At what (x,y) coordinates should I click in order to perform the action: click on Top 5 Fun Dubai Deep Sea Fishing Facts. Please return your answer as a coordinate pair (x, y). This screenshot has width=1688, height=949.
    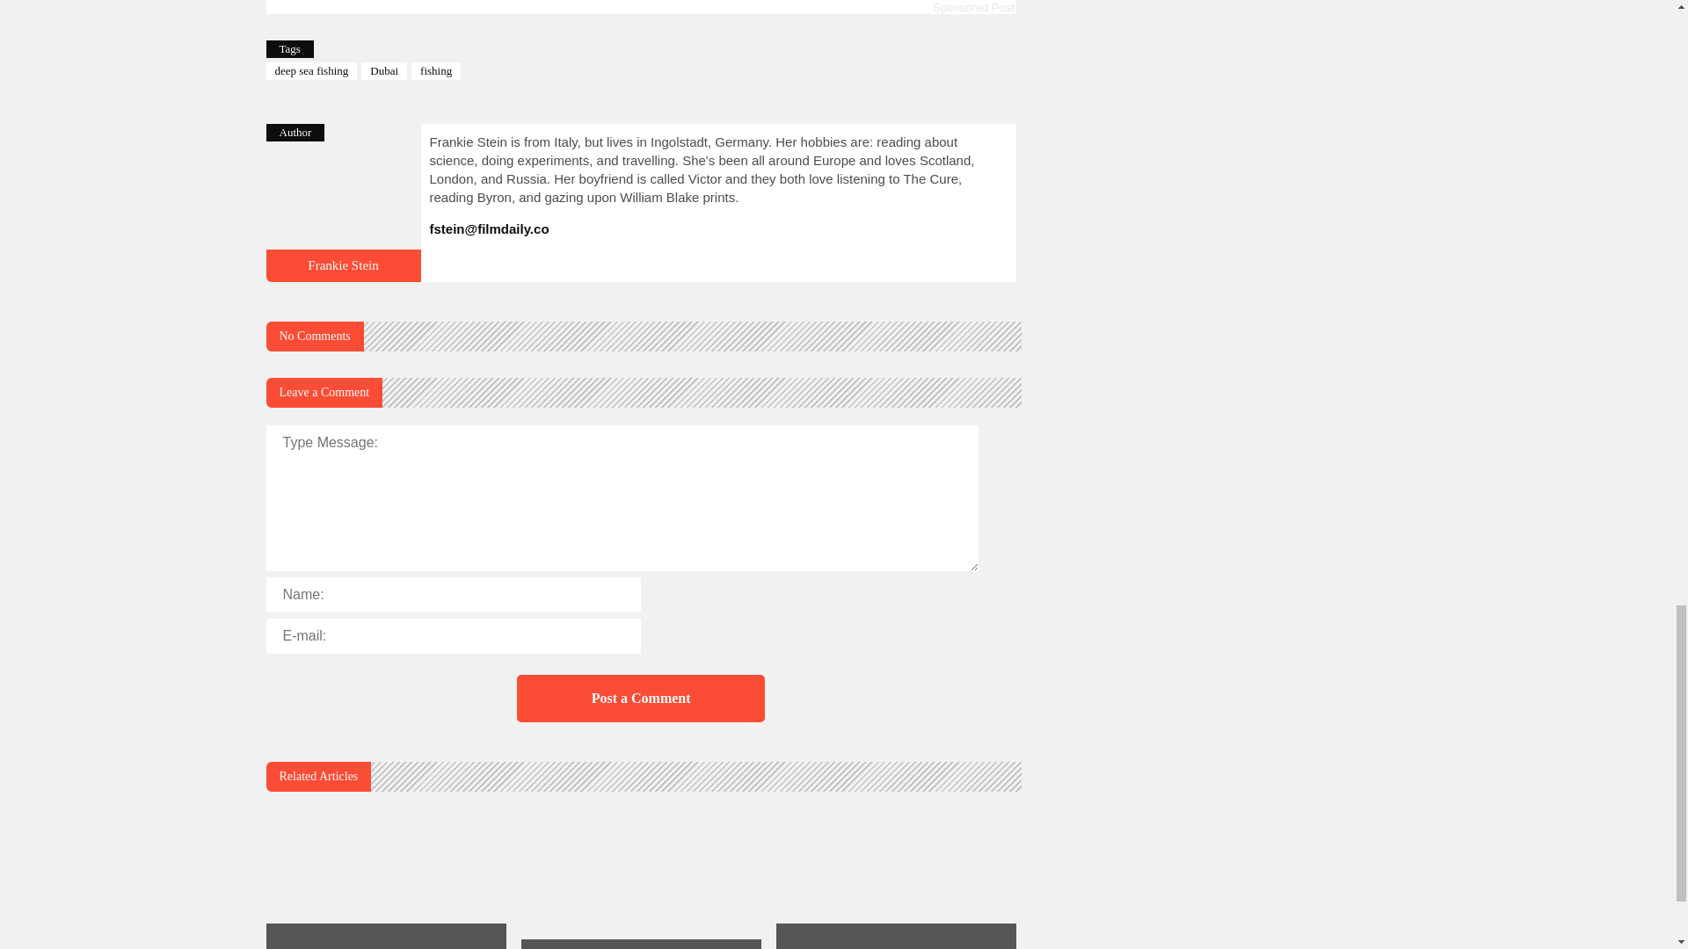
    Looking at the image, I should click on (343, 273).